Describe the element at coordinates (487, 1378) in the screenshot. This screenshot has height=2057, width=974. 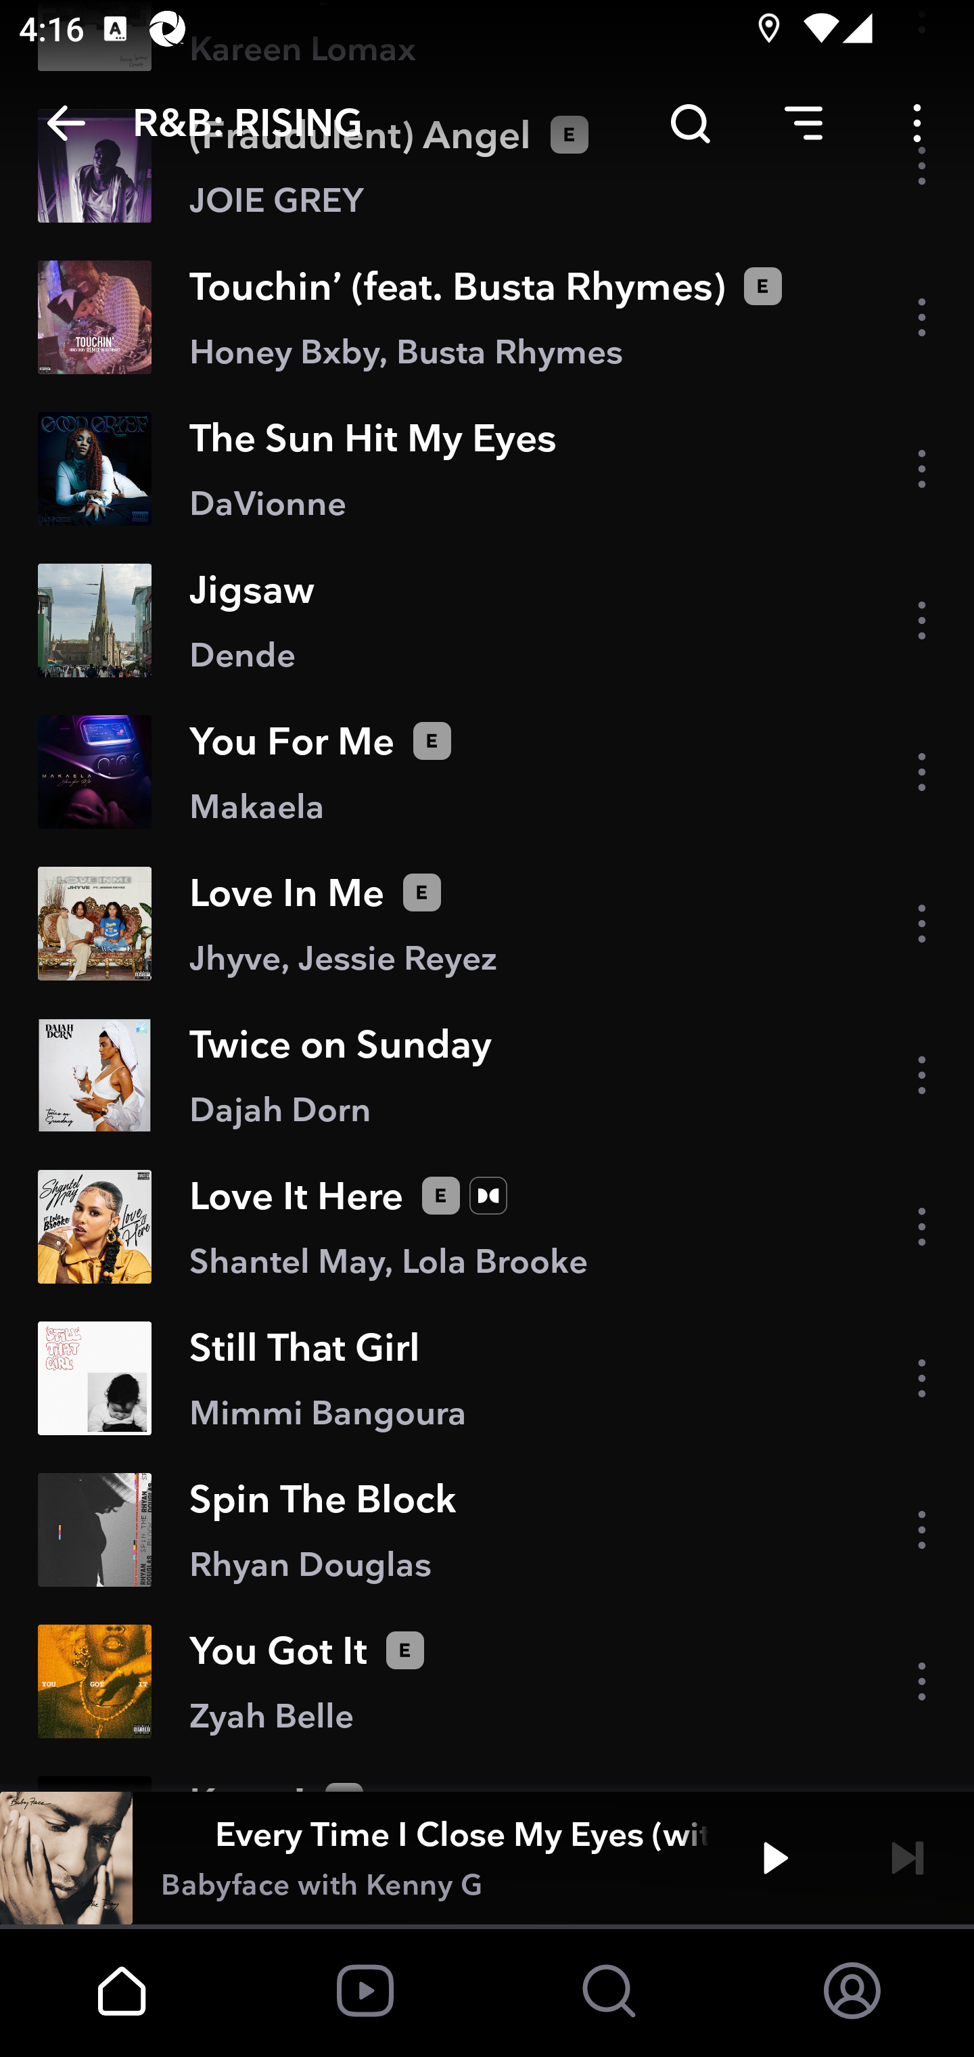
I see `Still That Girl Mimmi Bangoura` at that location.